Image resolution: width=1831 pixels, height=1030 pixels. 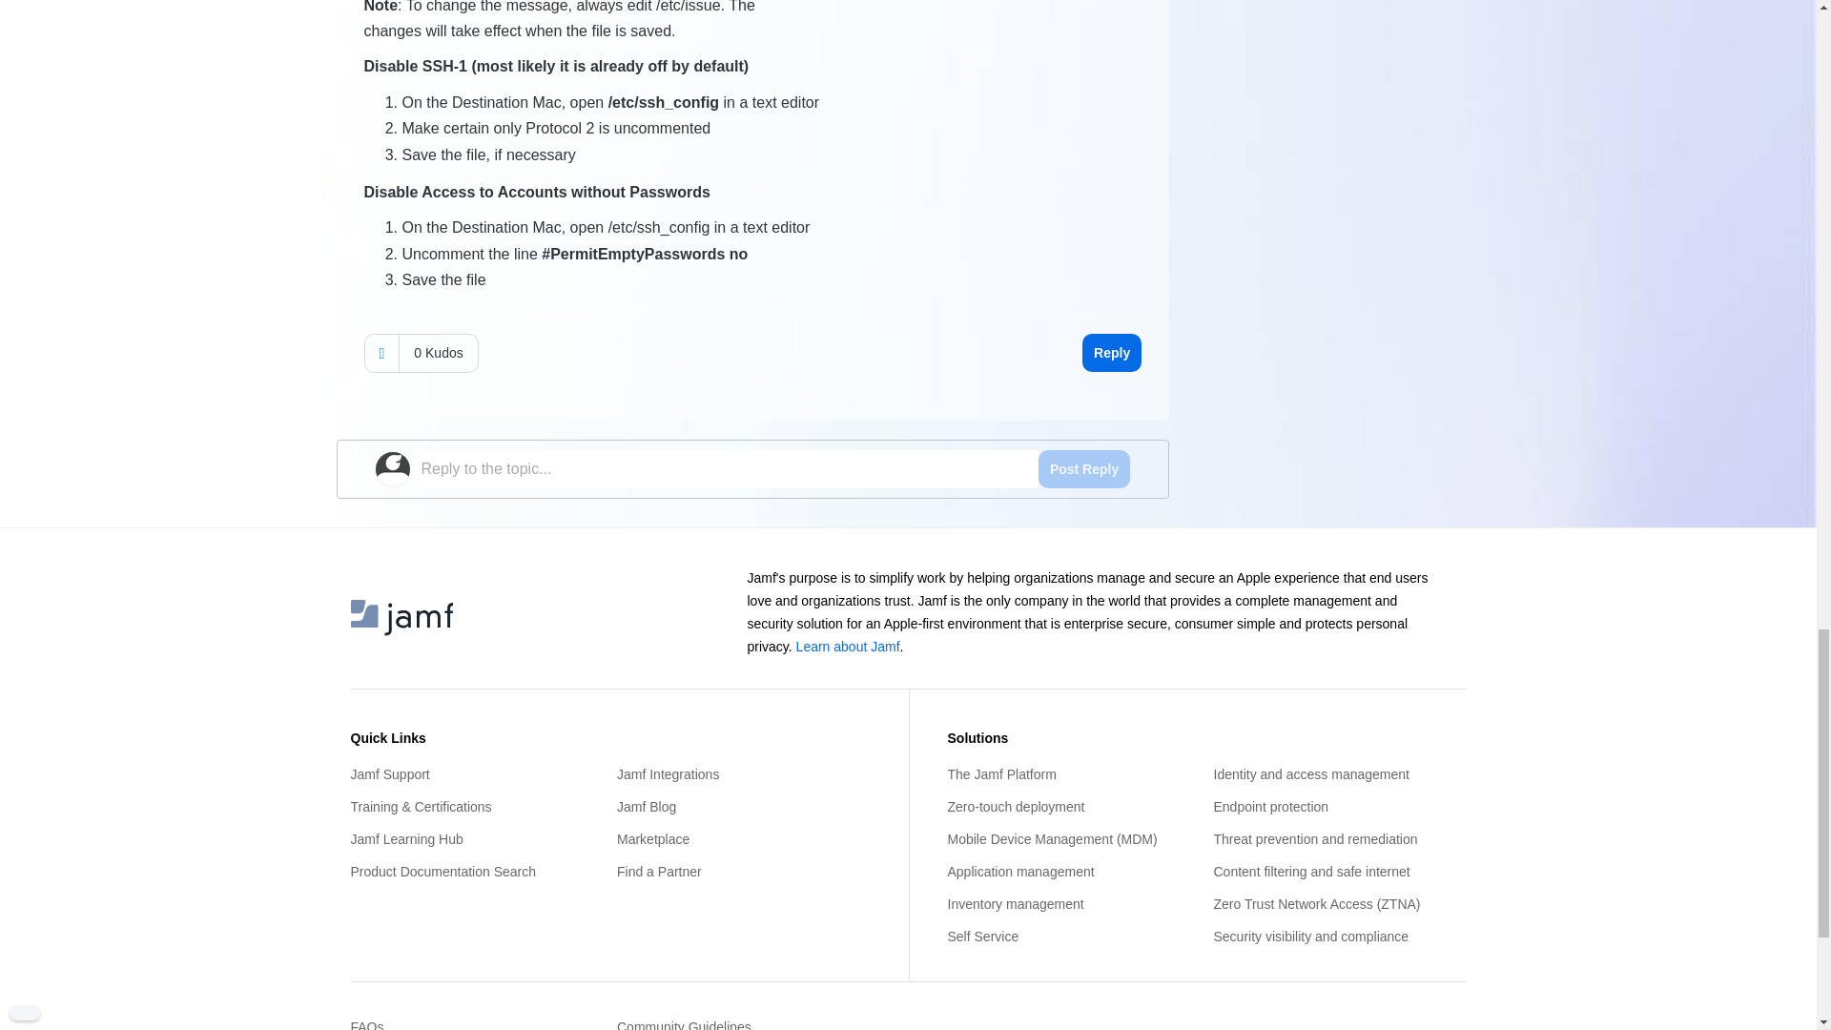 What do you see at coordinates (1111, 352) in the screenshot?
I see `Reply` at bounding box center [1111, 352].